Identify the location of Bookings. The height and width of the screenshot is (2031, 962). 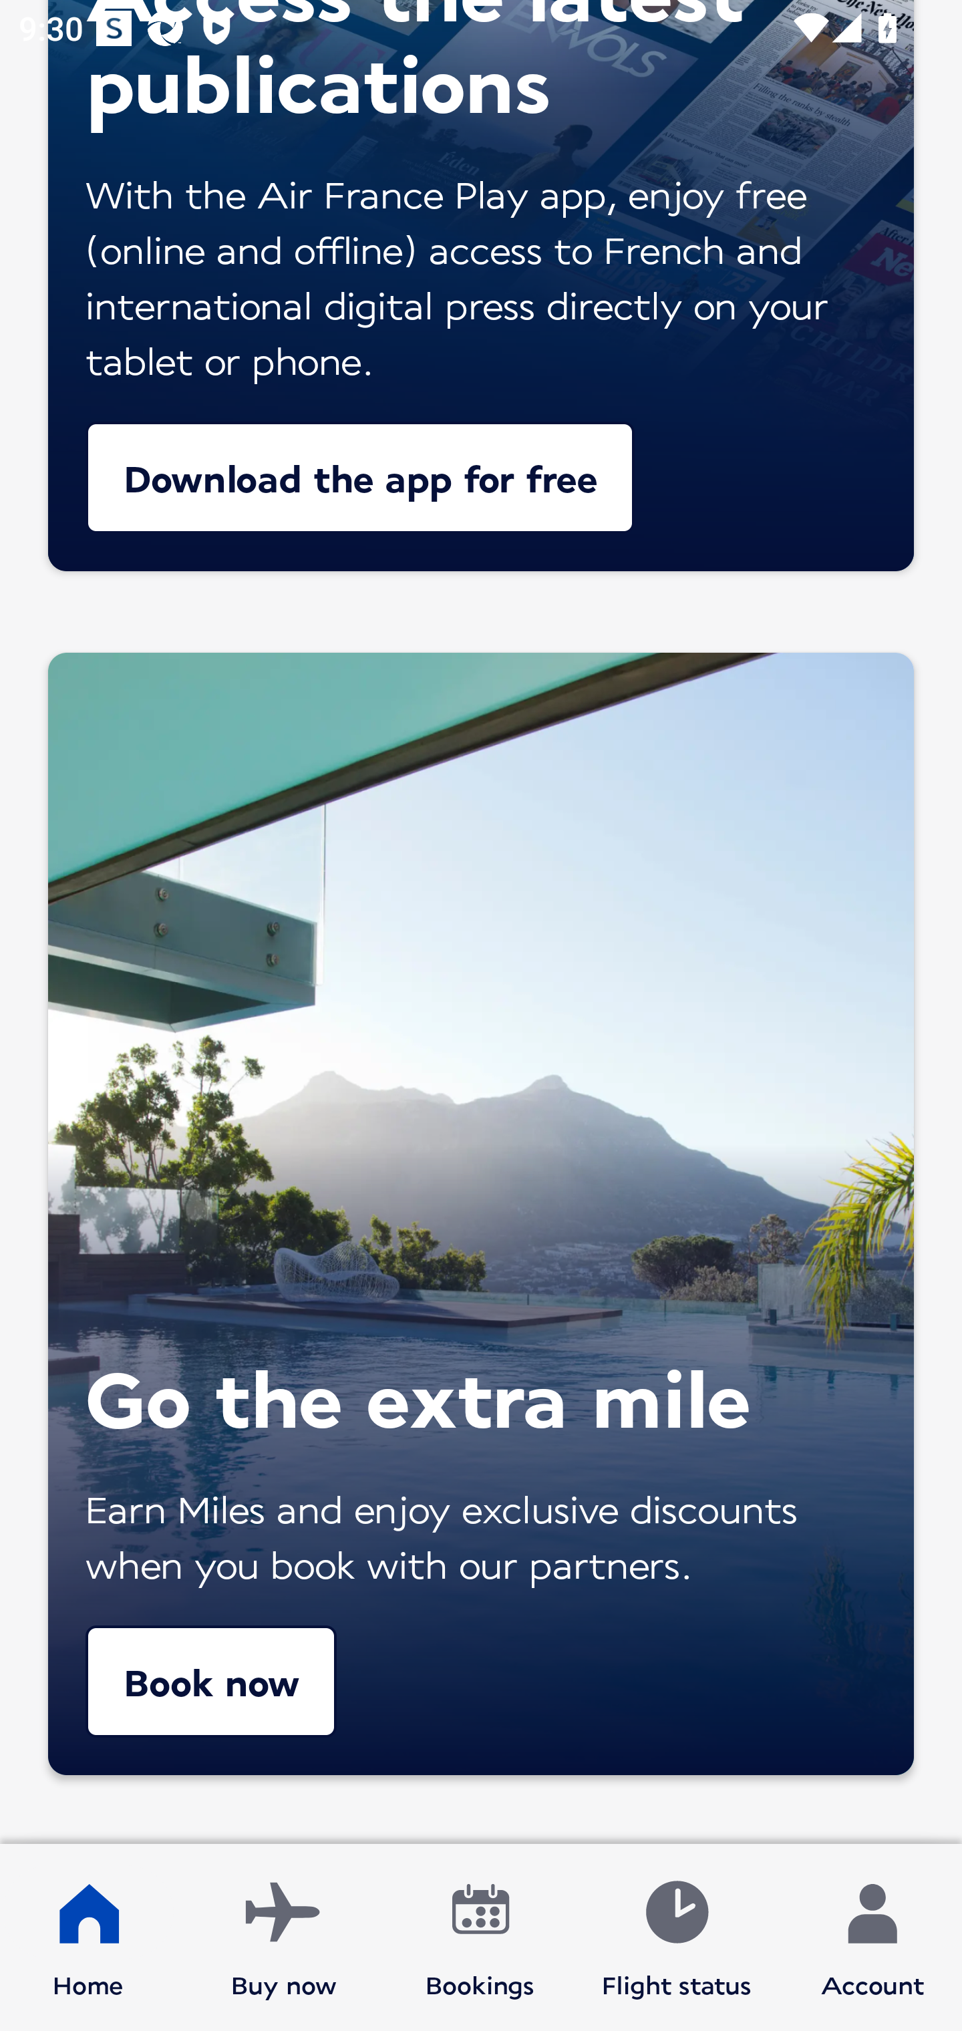
(480, 1937).